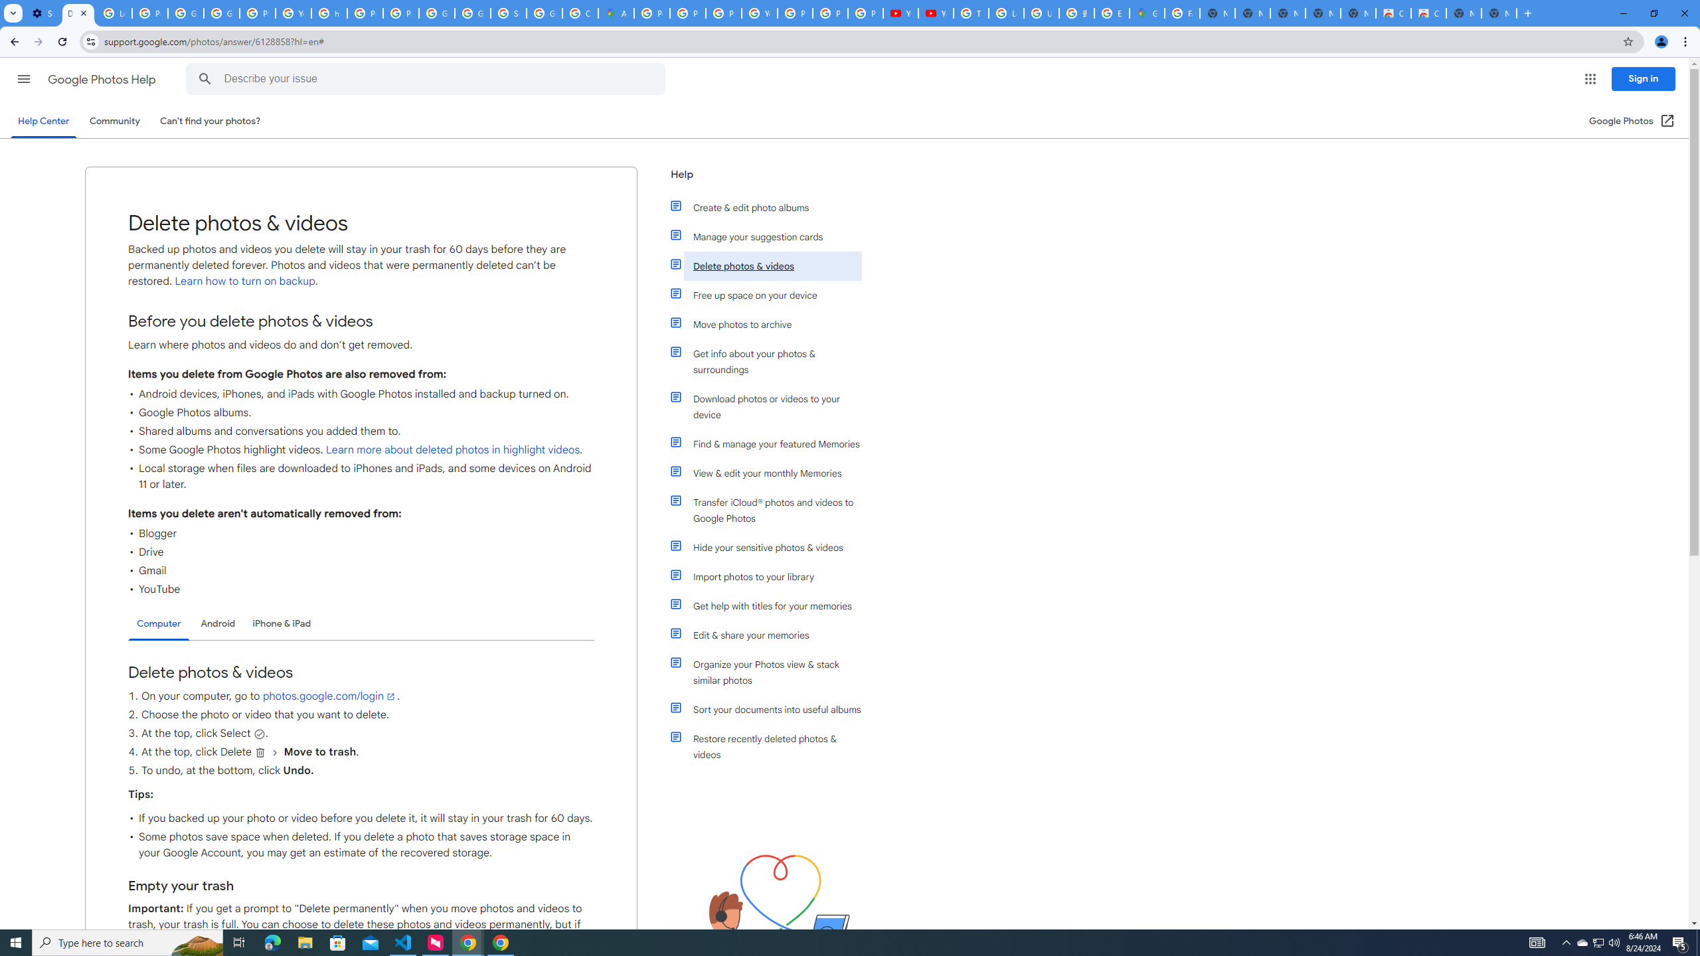  I want to click on Google Maps, so click(1147, 13).